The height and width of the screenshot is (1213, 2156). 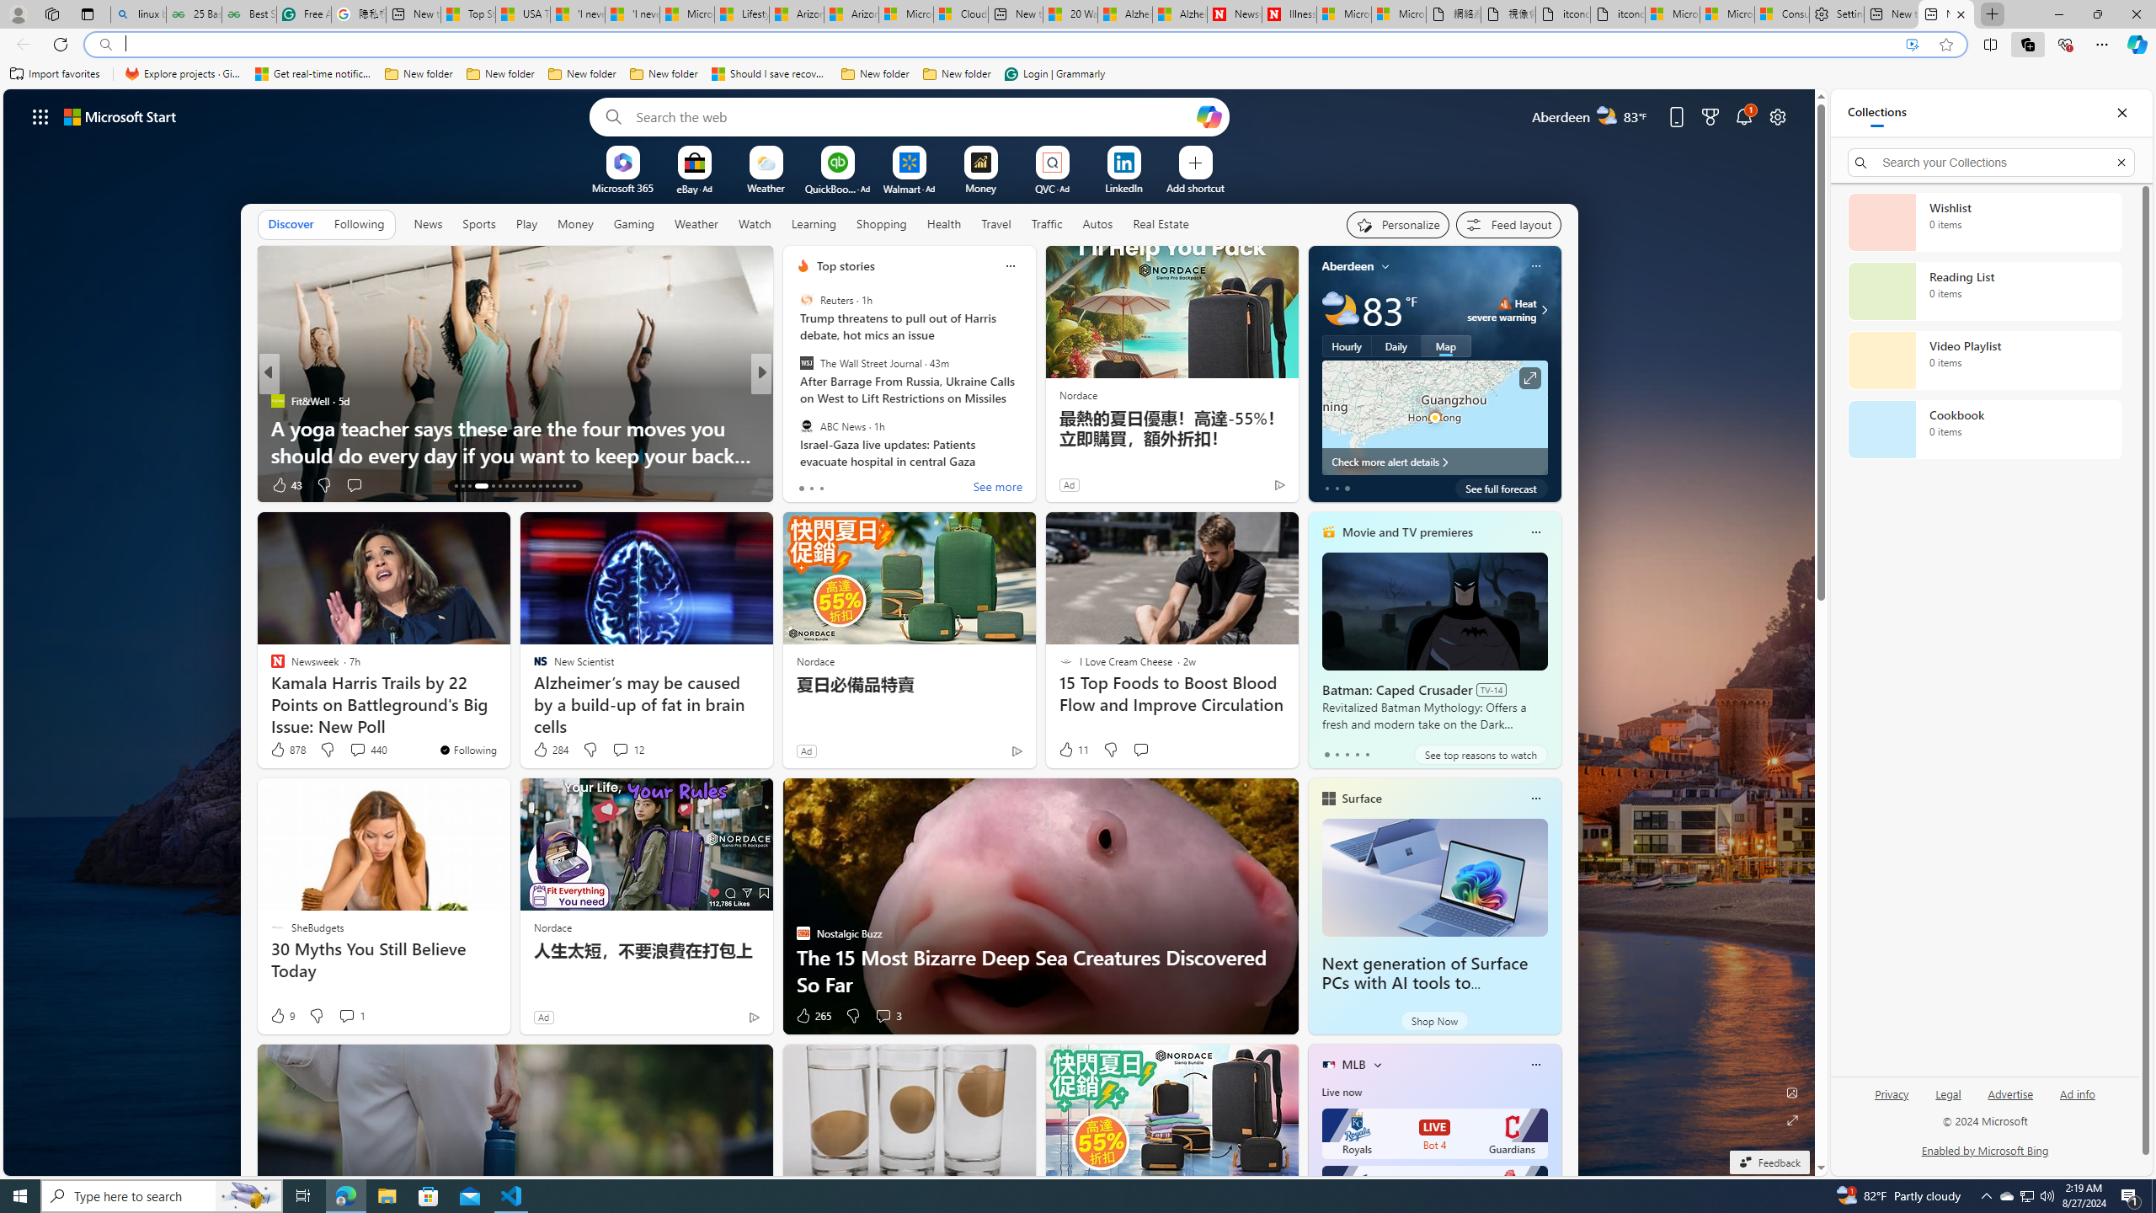 I want to click on You're following MSNBC, so click(x=1244, y=489).